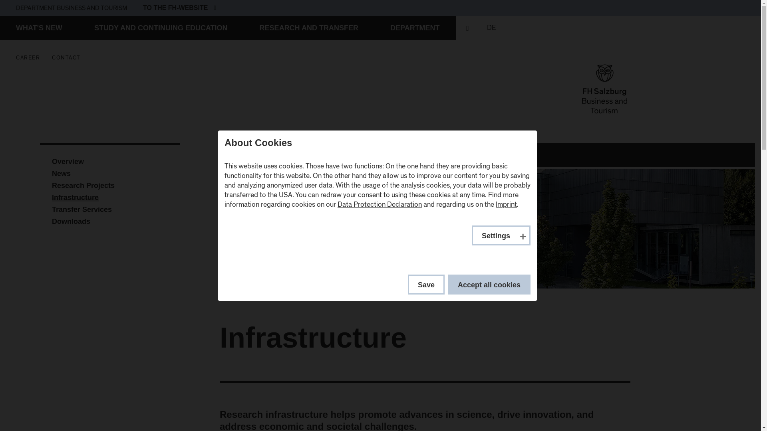 This screenshot has width=767, height=431. What do you see at coordinates (415, 28) in the screenshot?
I see `WHAT'S NEW` at bounding box center [415, 28].